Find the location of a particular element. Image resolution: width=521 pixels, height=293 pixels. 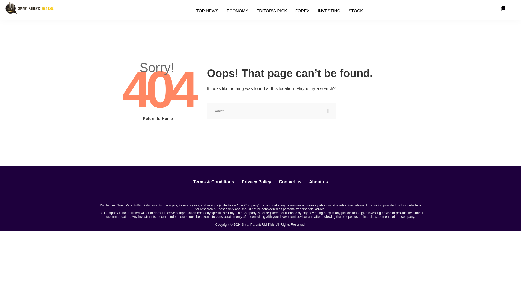

STOCK is located at coordinates (356, 11).